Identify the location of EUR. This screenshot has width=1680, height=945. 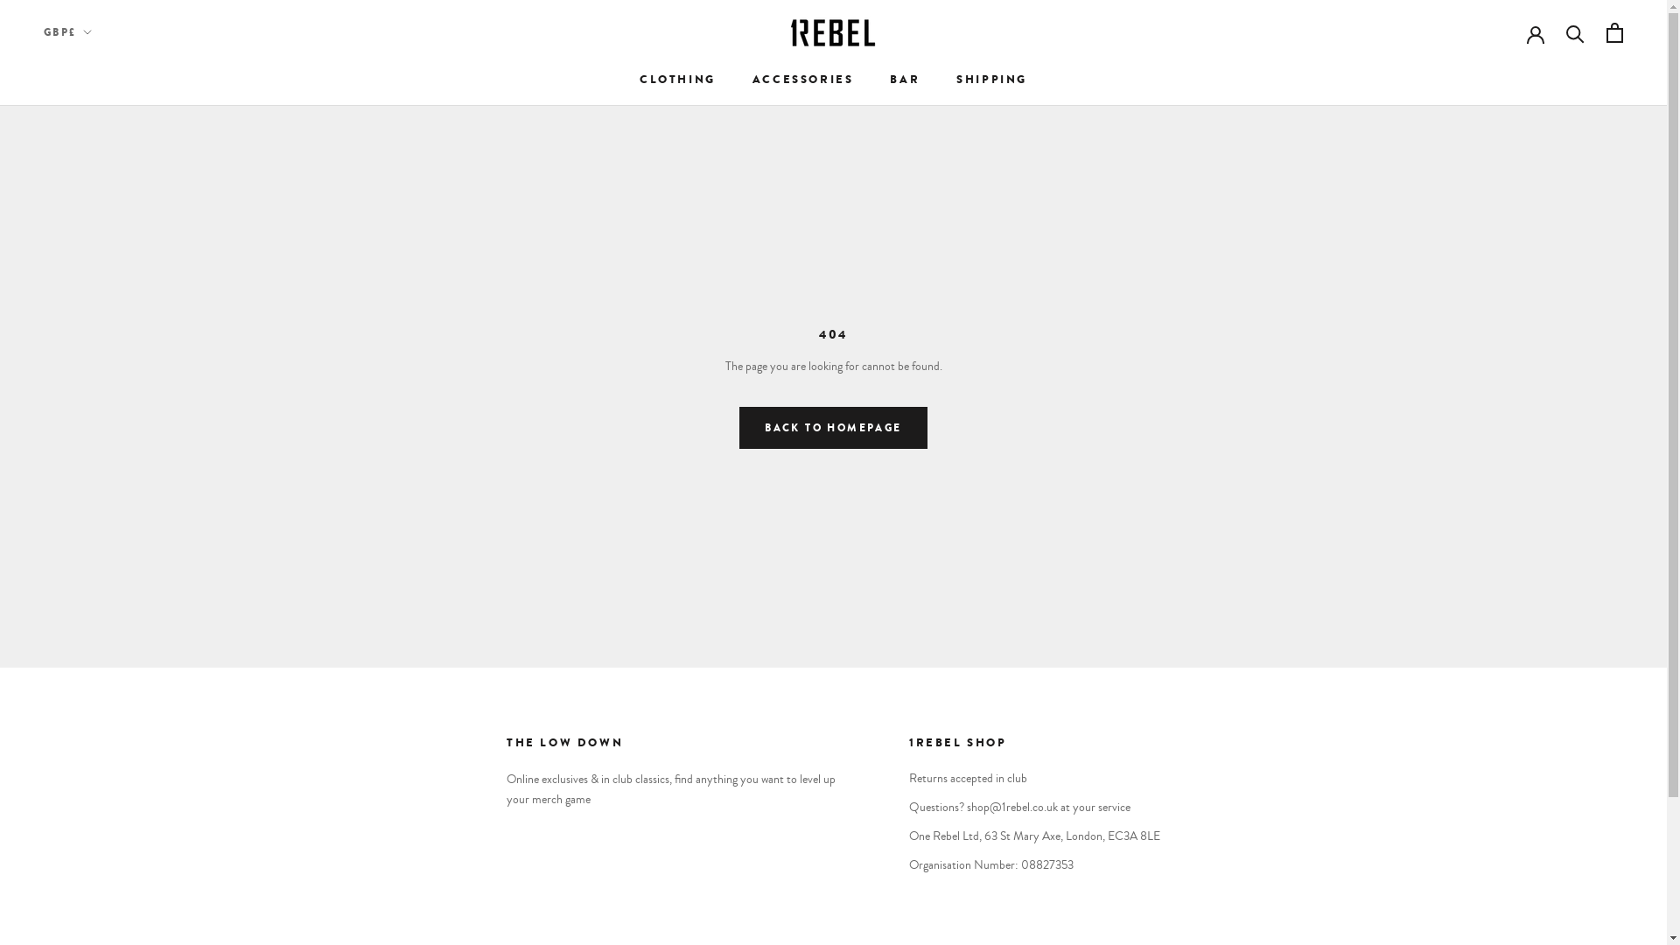
(104, 880).